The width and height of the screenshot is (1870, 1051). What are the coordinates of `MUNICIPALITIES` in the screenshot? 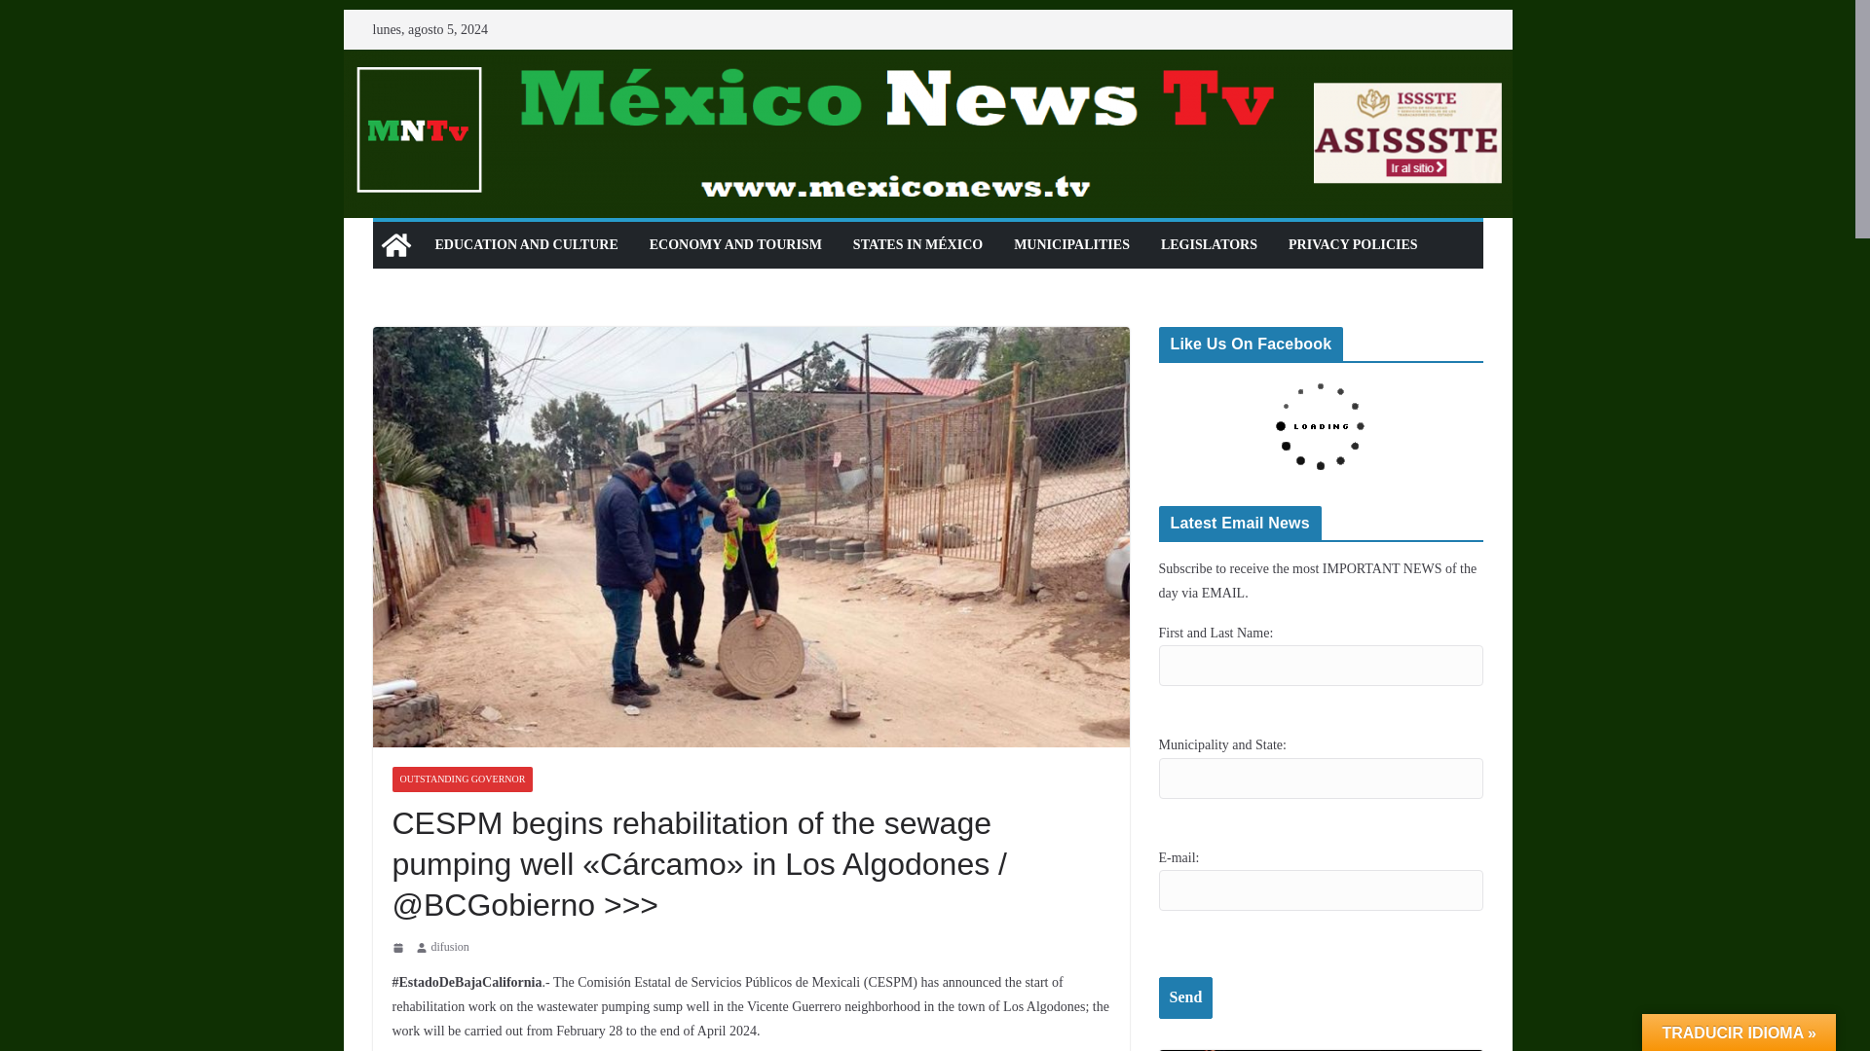 It's located at (1071, 244).